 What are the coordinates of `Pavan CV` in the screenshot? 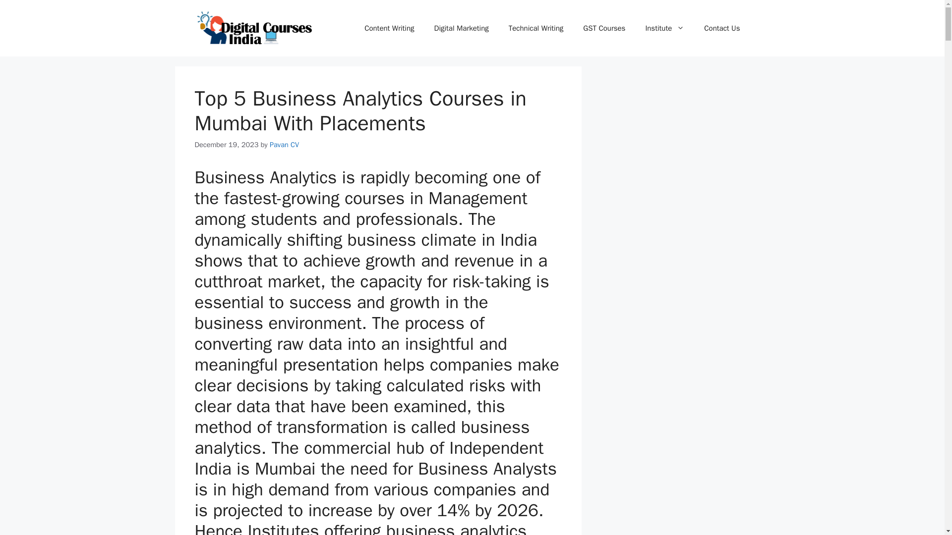 It's located at (284, 145).